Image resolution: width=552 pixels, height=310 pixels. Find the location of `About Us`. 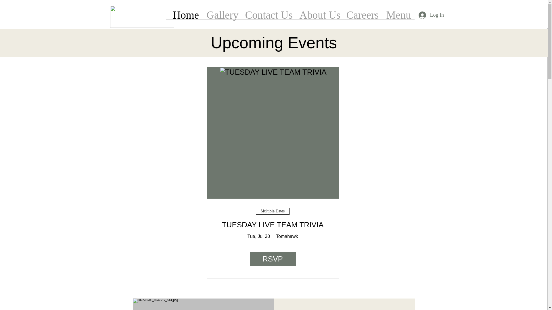

About Us is located at coordinates (318, 15).